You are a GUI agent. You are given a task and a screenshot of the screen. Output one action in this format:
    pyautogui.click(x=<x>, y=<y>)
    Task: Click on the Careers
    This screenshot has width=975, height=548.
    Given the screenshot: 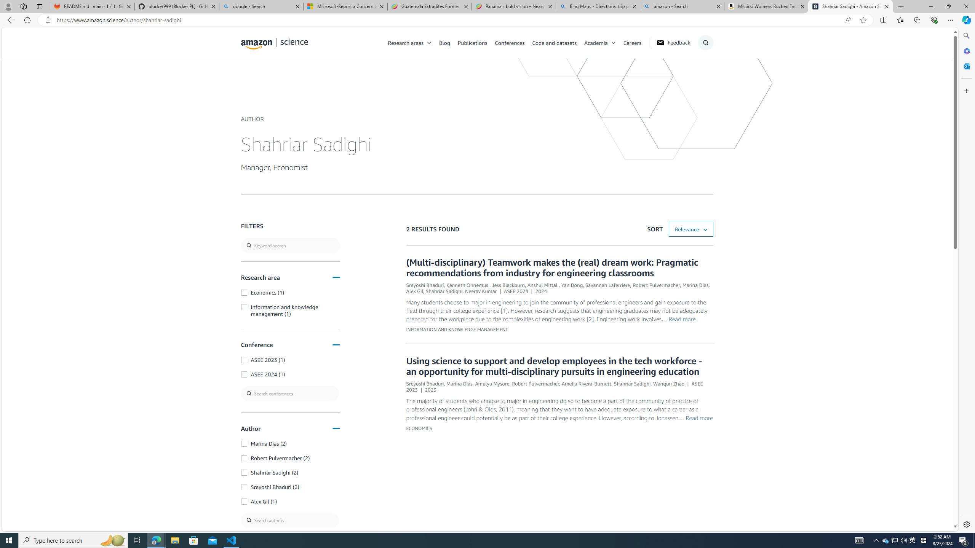 What is the action you would take?
    pyautogui.click(x=636, y=42)
    